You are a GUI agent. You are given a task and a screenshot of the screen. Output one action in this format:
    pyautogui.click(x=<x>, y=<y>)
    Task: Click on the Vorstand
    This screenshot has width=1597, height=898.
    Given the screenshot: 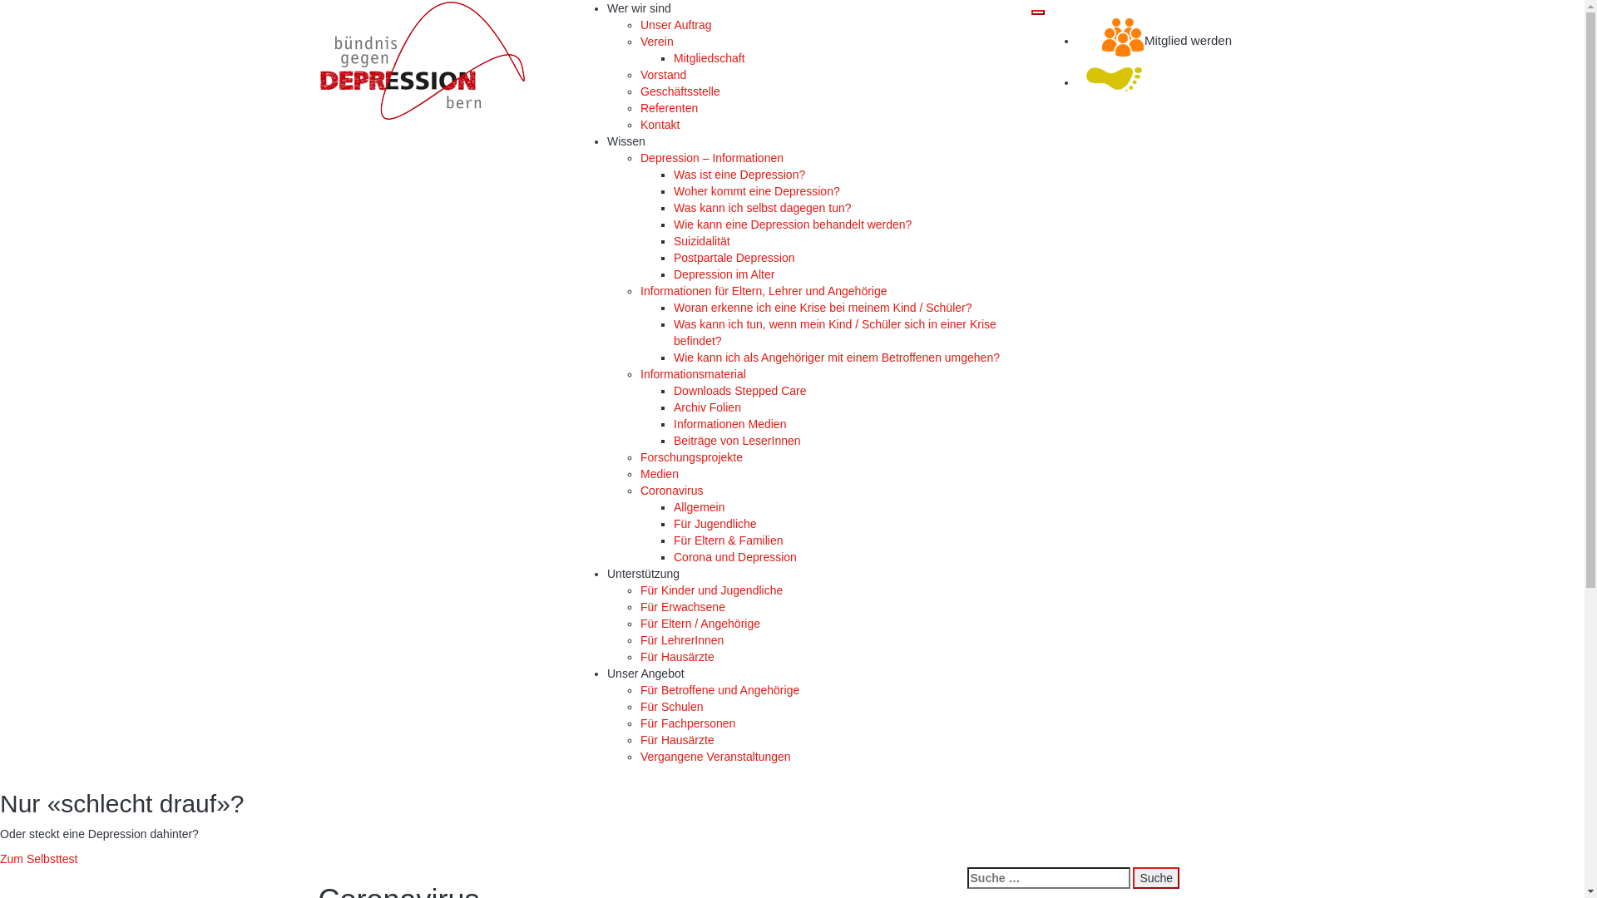 What is the action you would take?
    pyautogui.click(x=664, y=75)
    